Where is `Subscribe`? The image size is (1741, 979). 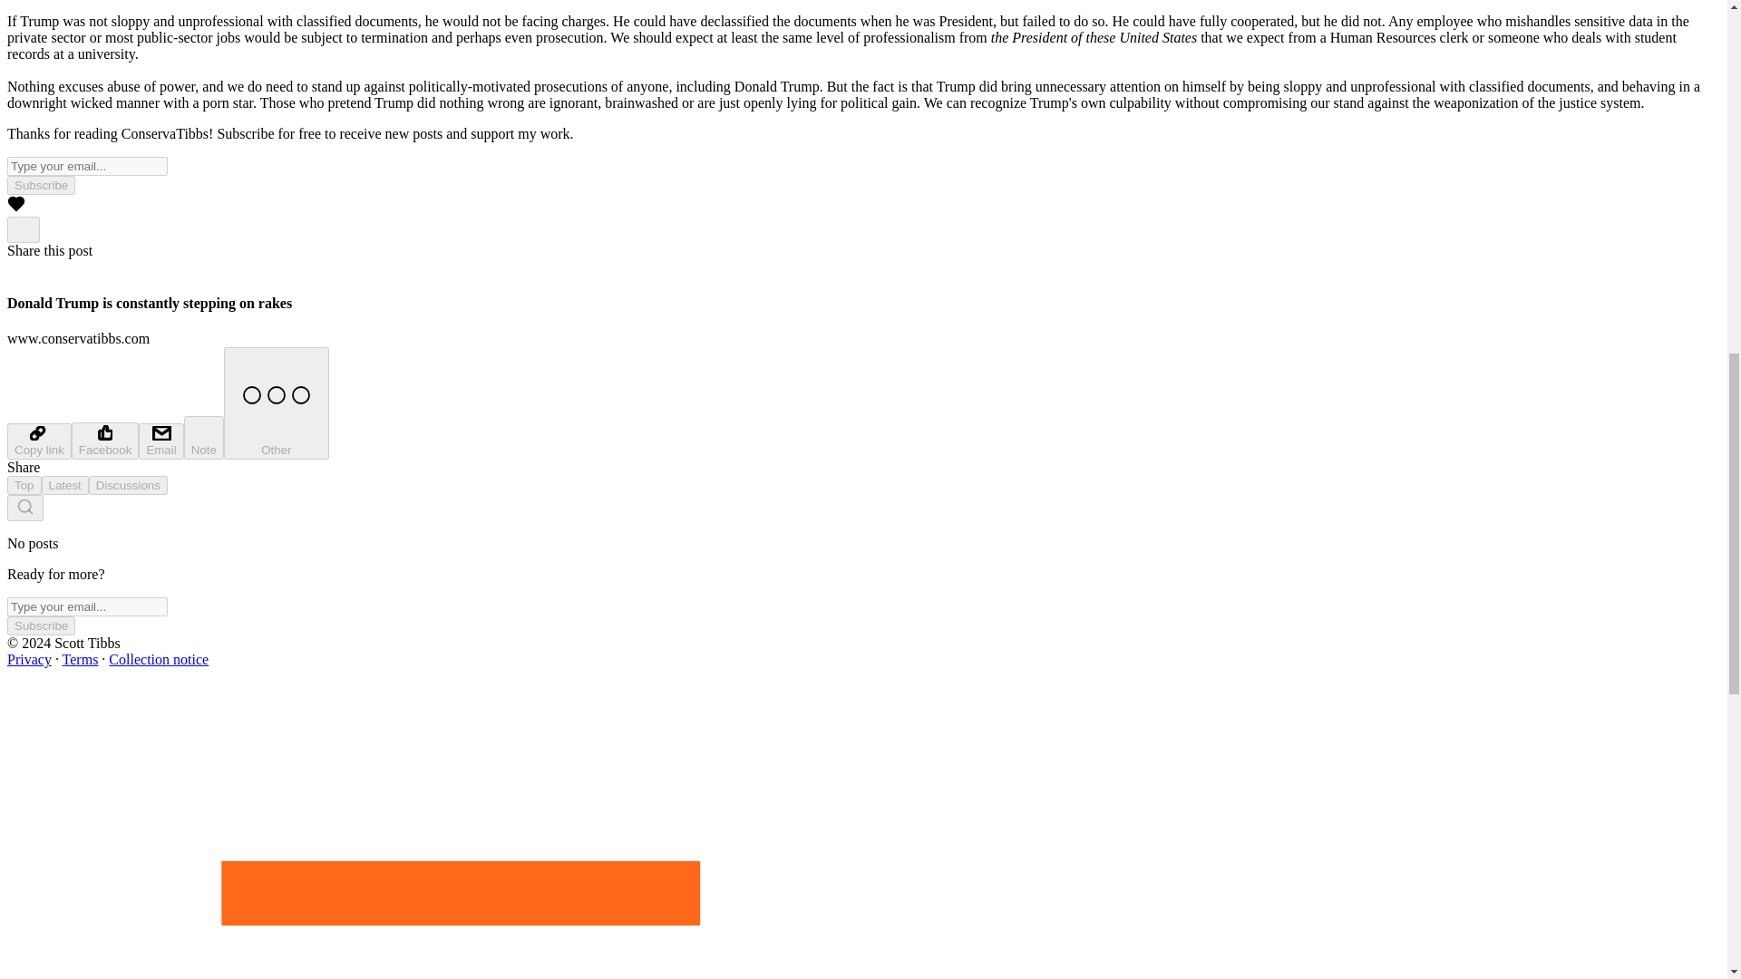 Subscribe is located at coordinates (40, 625).